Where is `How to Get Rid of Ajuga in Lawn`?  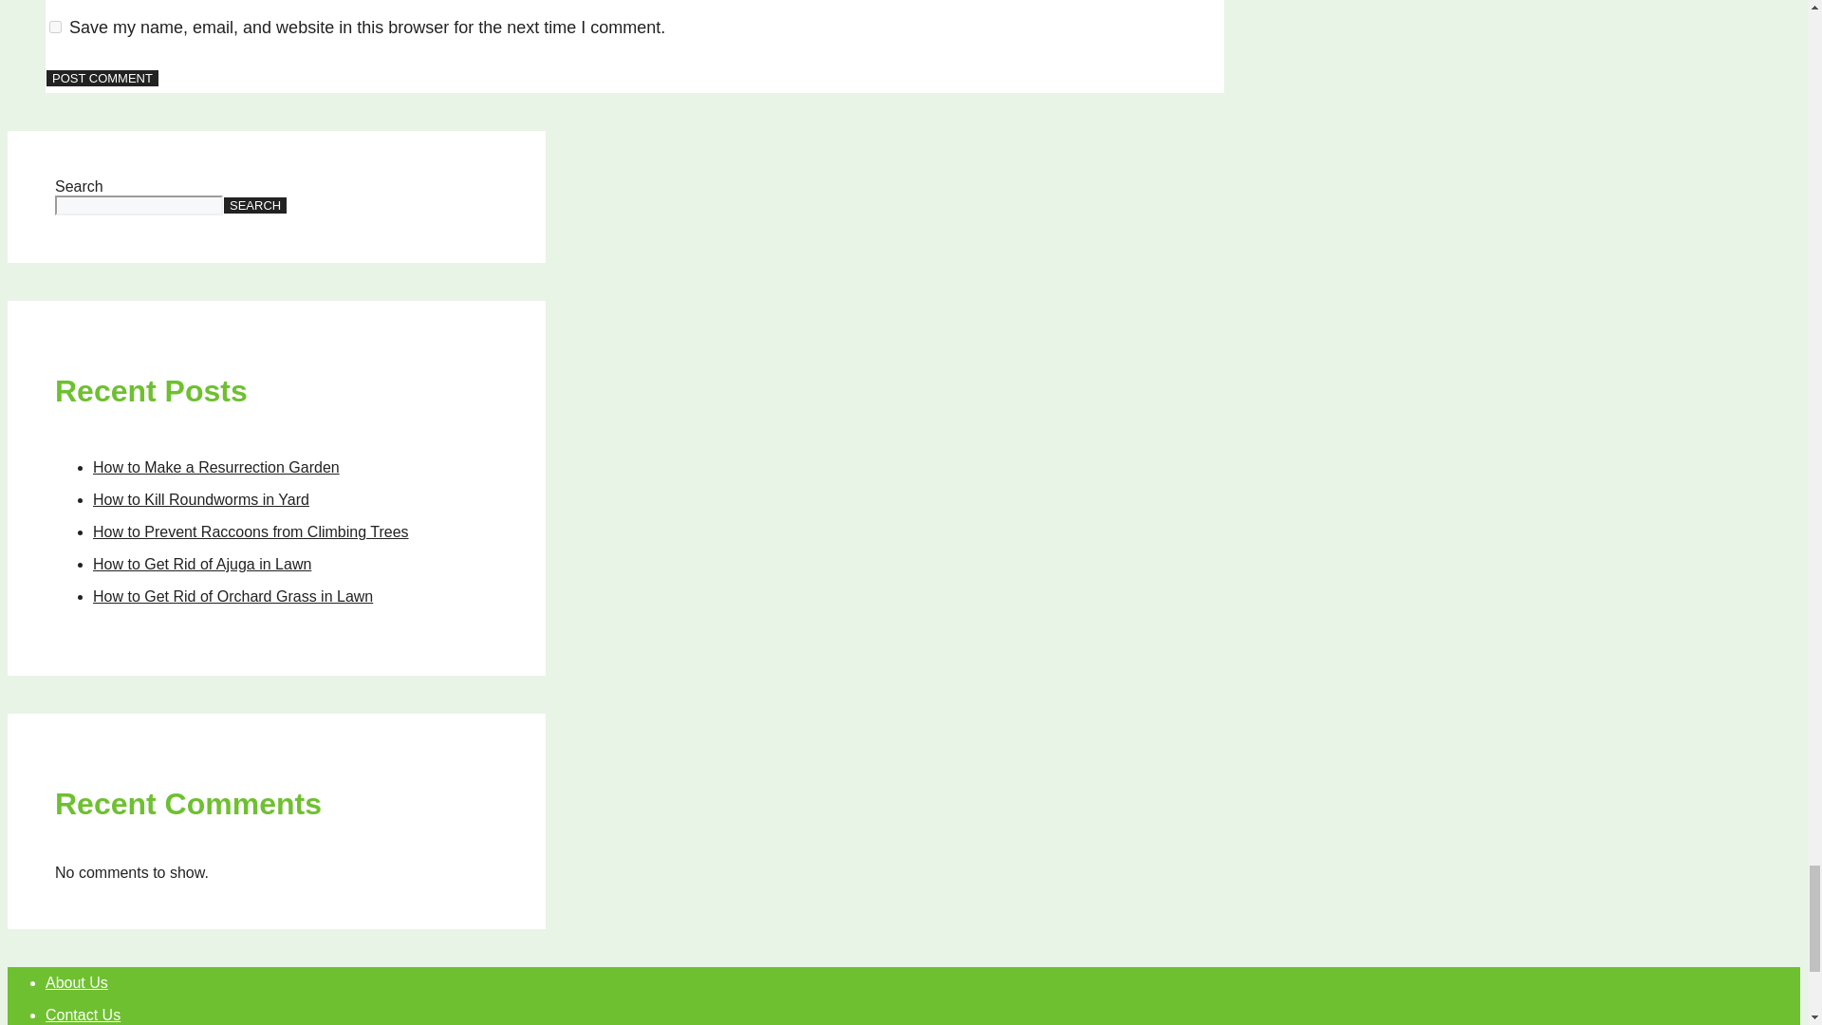 How to Get Rid of Ajuga in Lawn is located at coordinates (201, 564).